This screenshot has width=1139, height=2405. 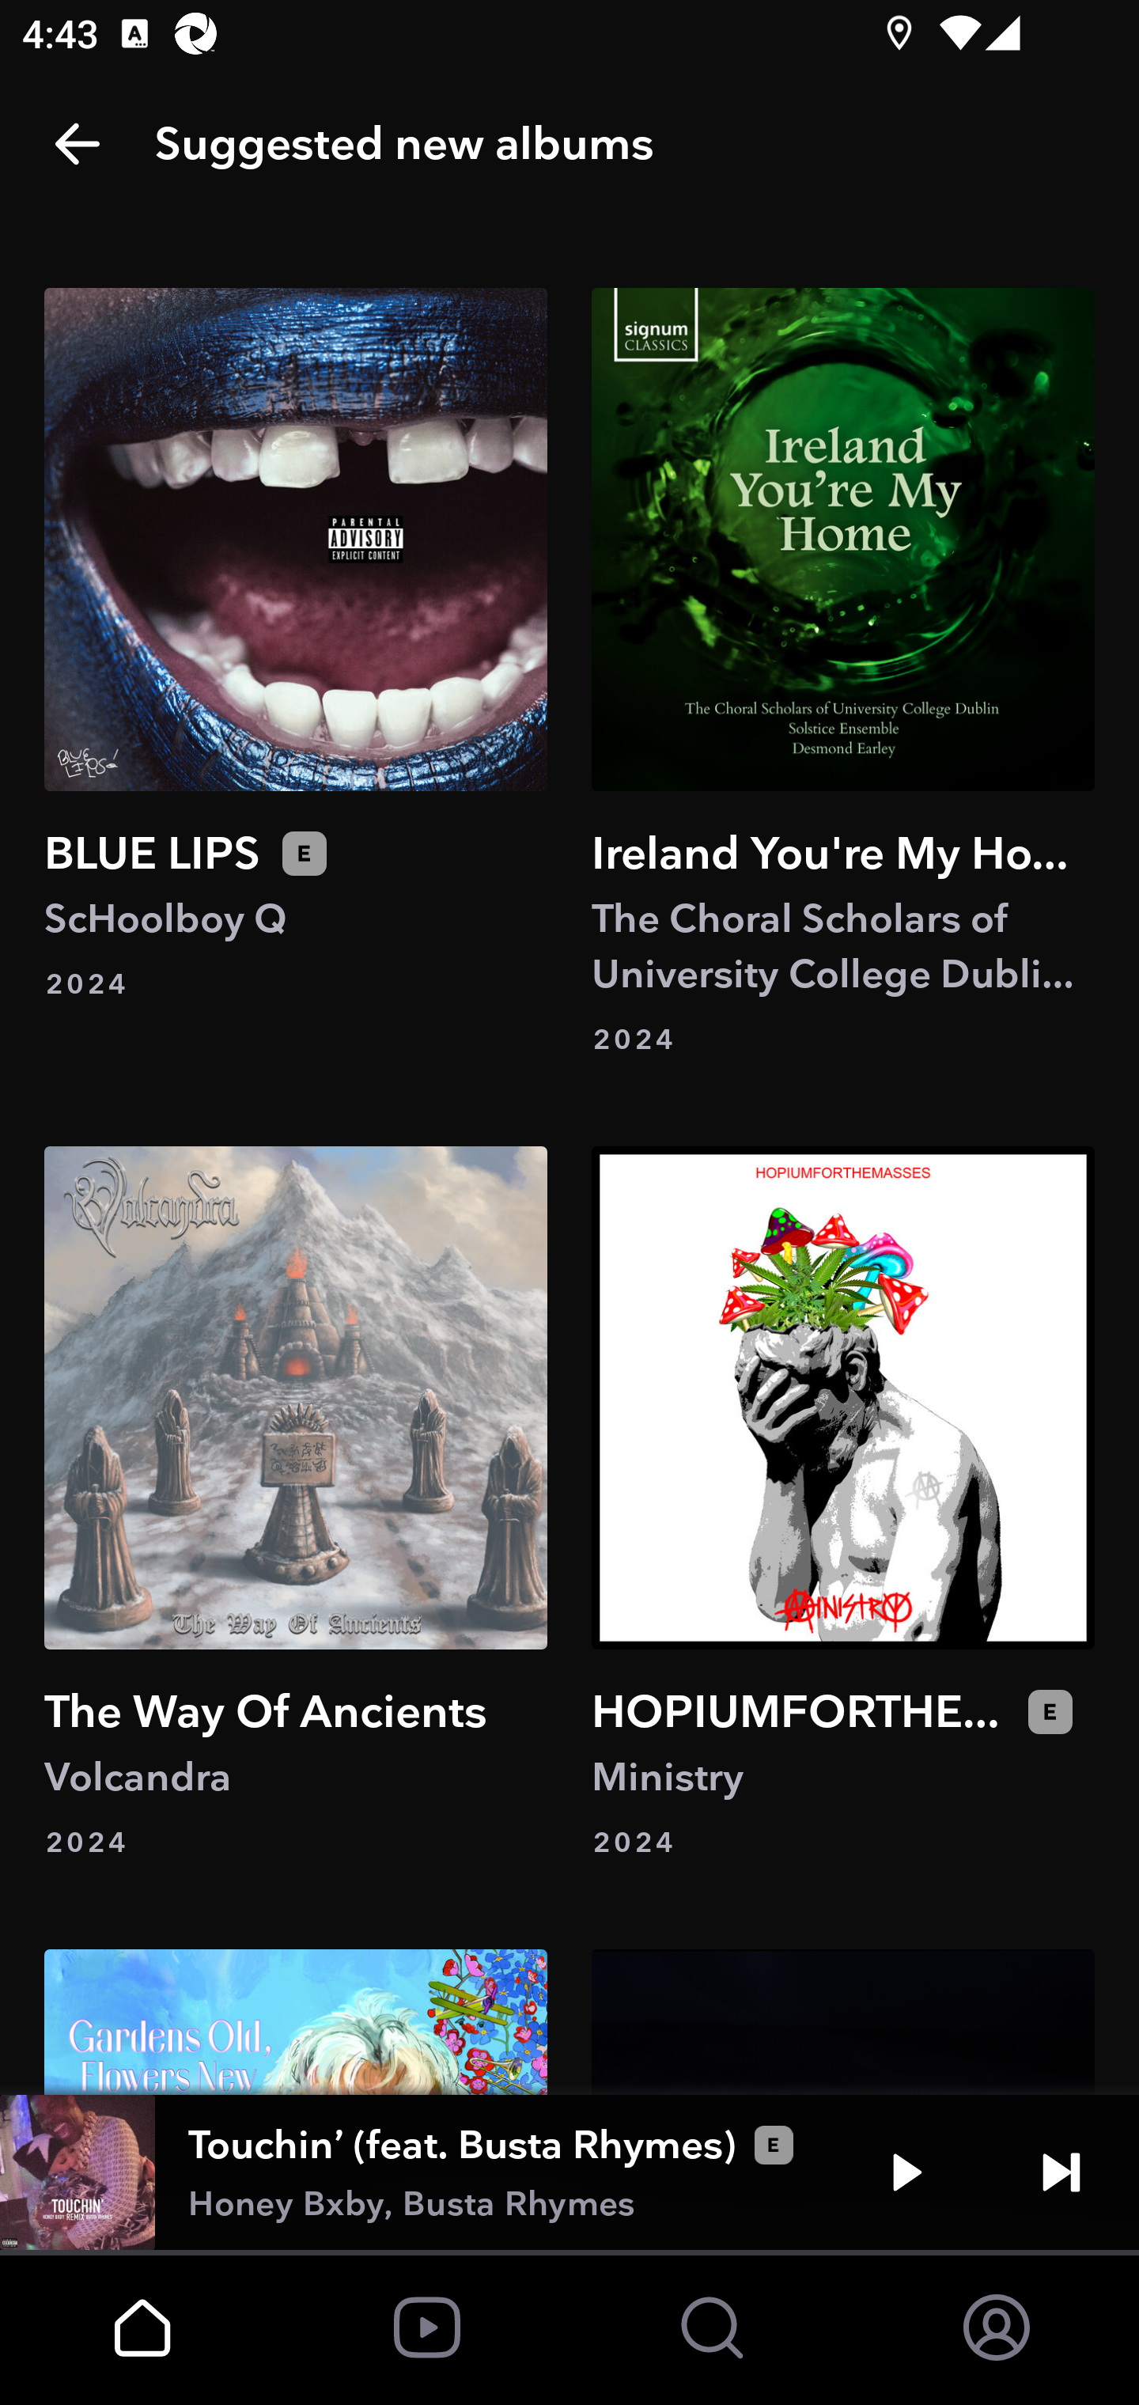 I want to click on The Way Of Ancients Volcandra 2024, so click(x=296, y=1504).